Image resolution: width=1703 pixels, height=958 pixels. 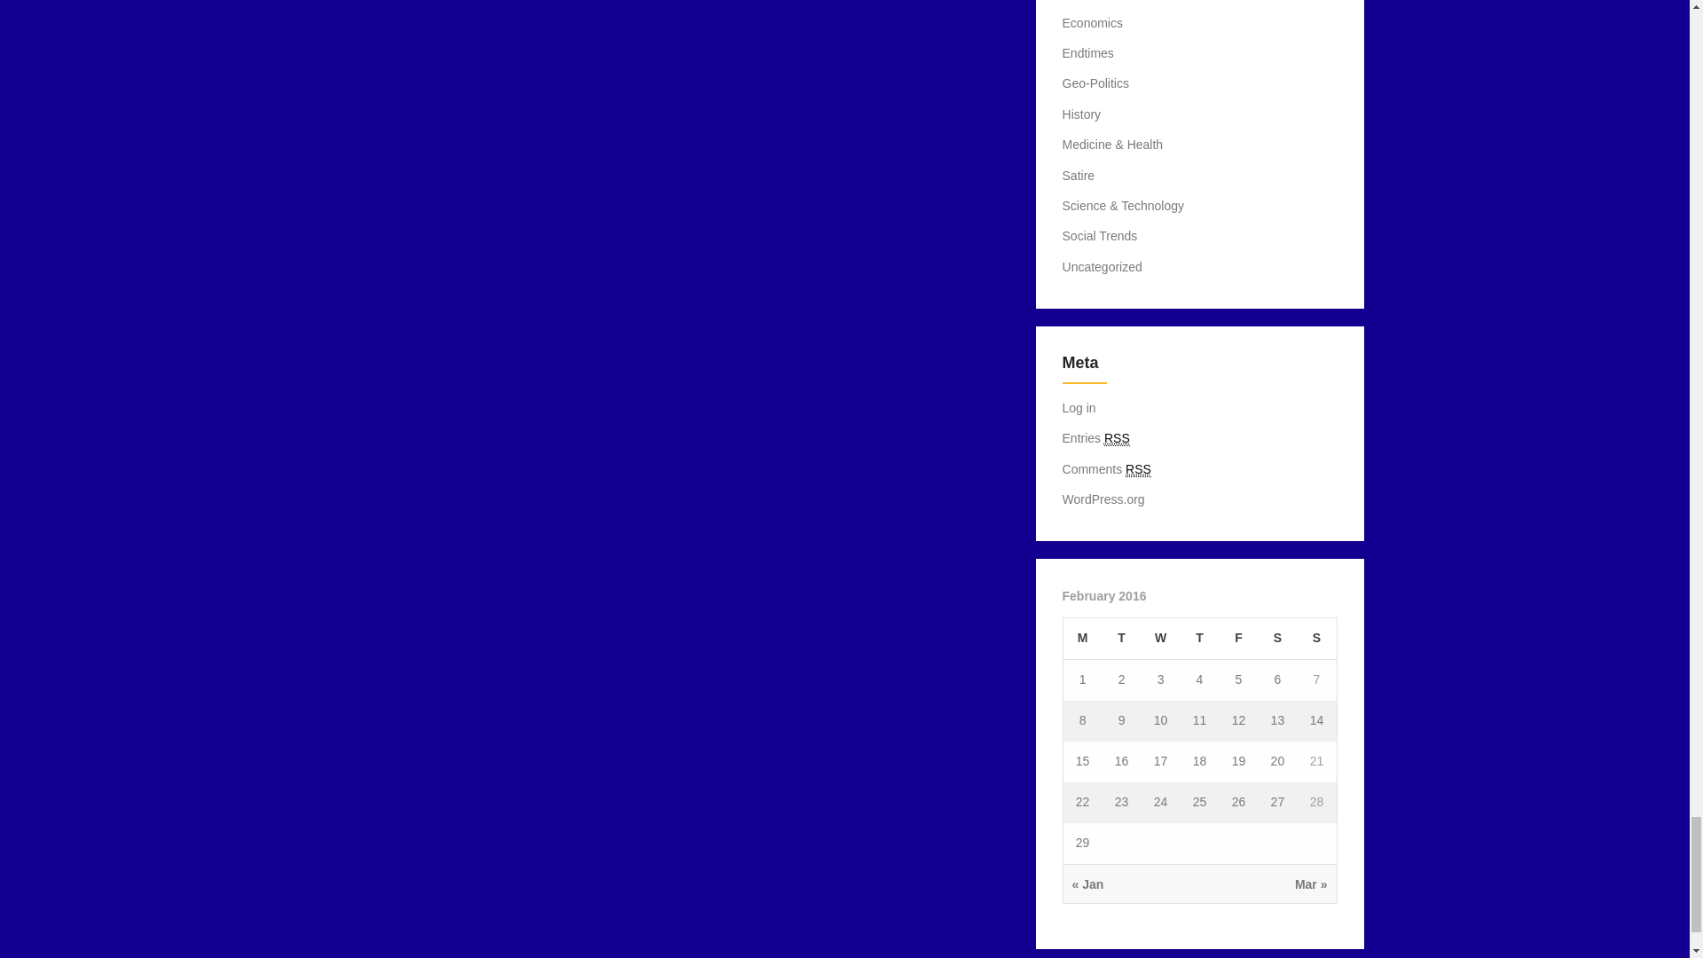 What do you see at coordinates (1117, 438) in the screenshot?
I see `Really Simple Syndication` at bounding box center [1117, 438].